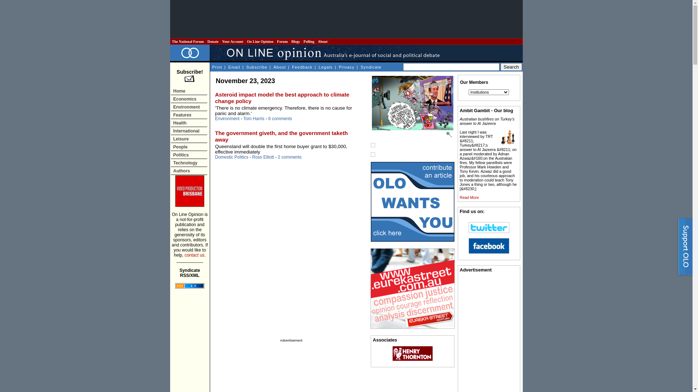 Image resolution: width=698 pixels, height=392 pixels. Describe the element at coordinates (684, 249) in the screenshot. I see `Support Us!` at that location.